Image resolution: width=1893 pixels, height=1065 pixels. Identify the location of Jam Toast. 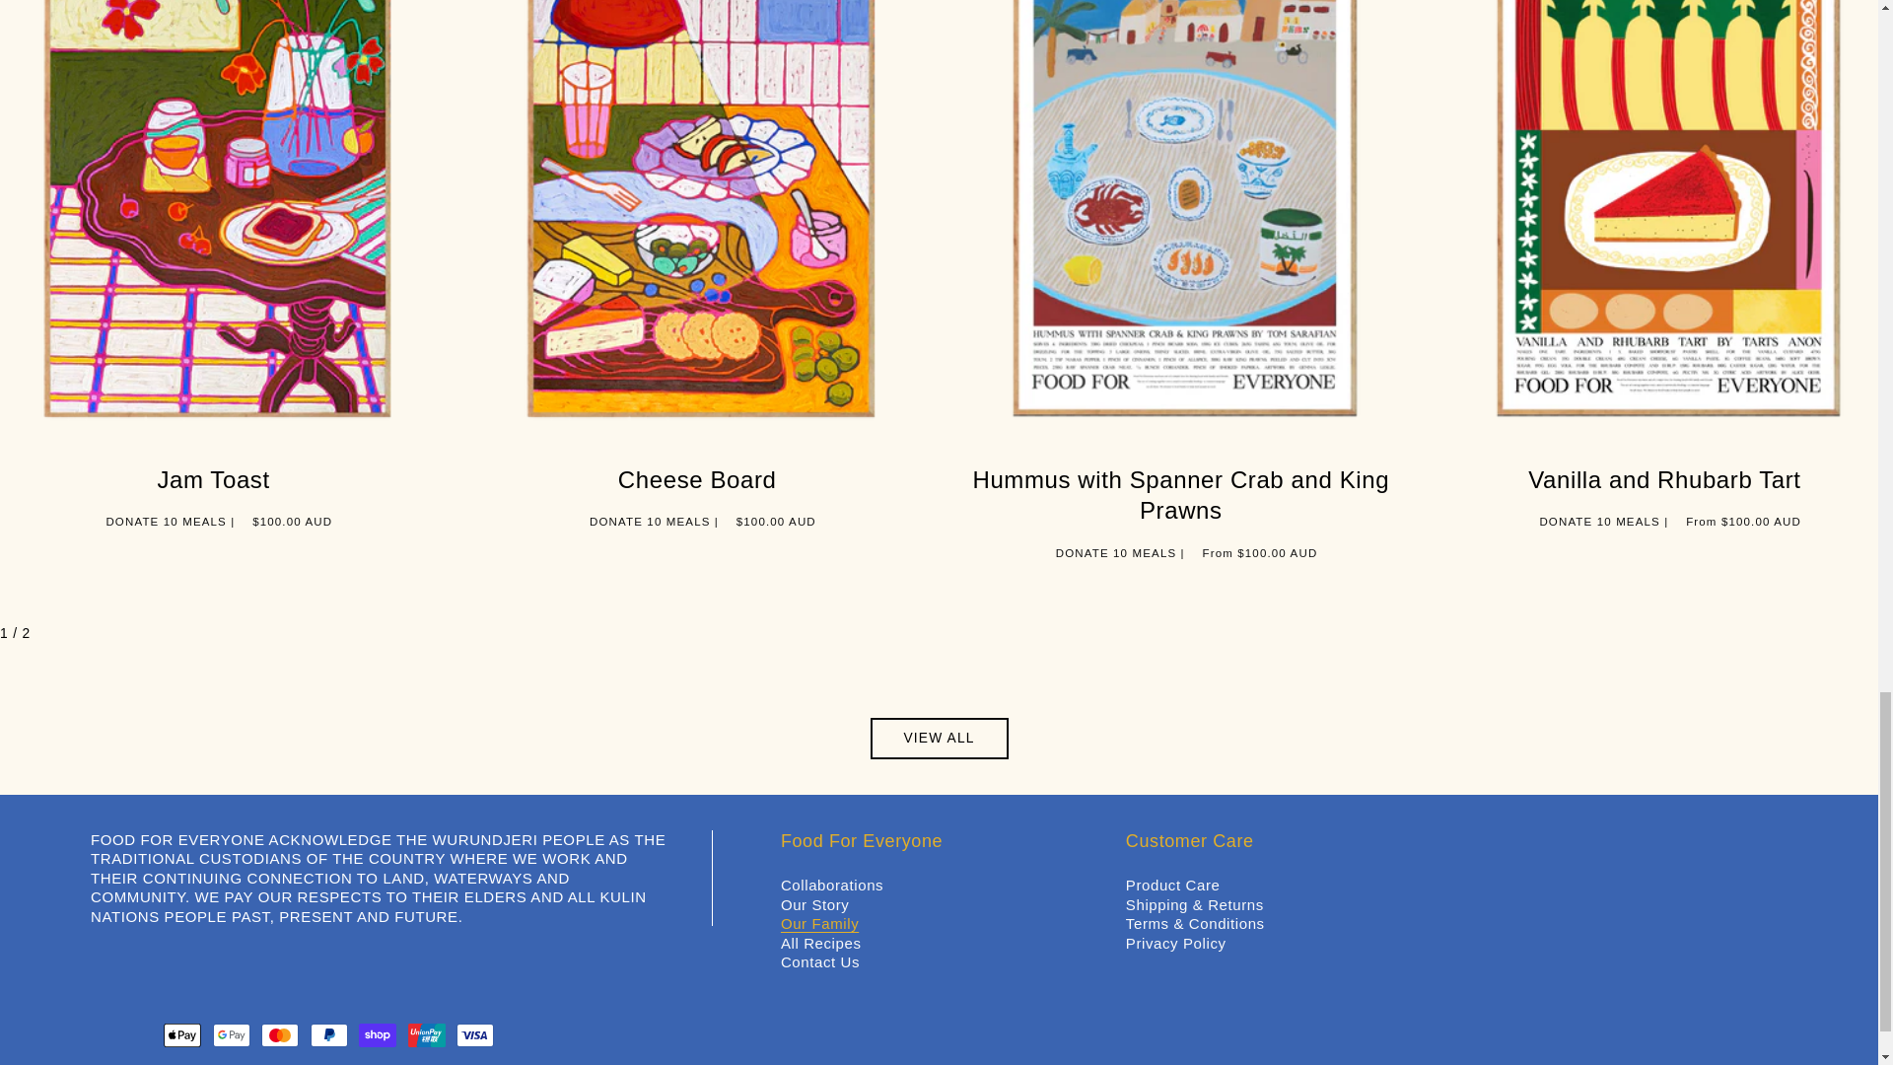
(213, 479).